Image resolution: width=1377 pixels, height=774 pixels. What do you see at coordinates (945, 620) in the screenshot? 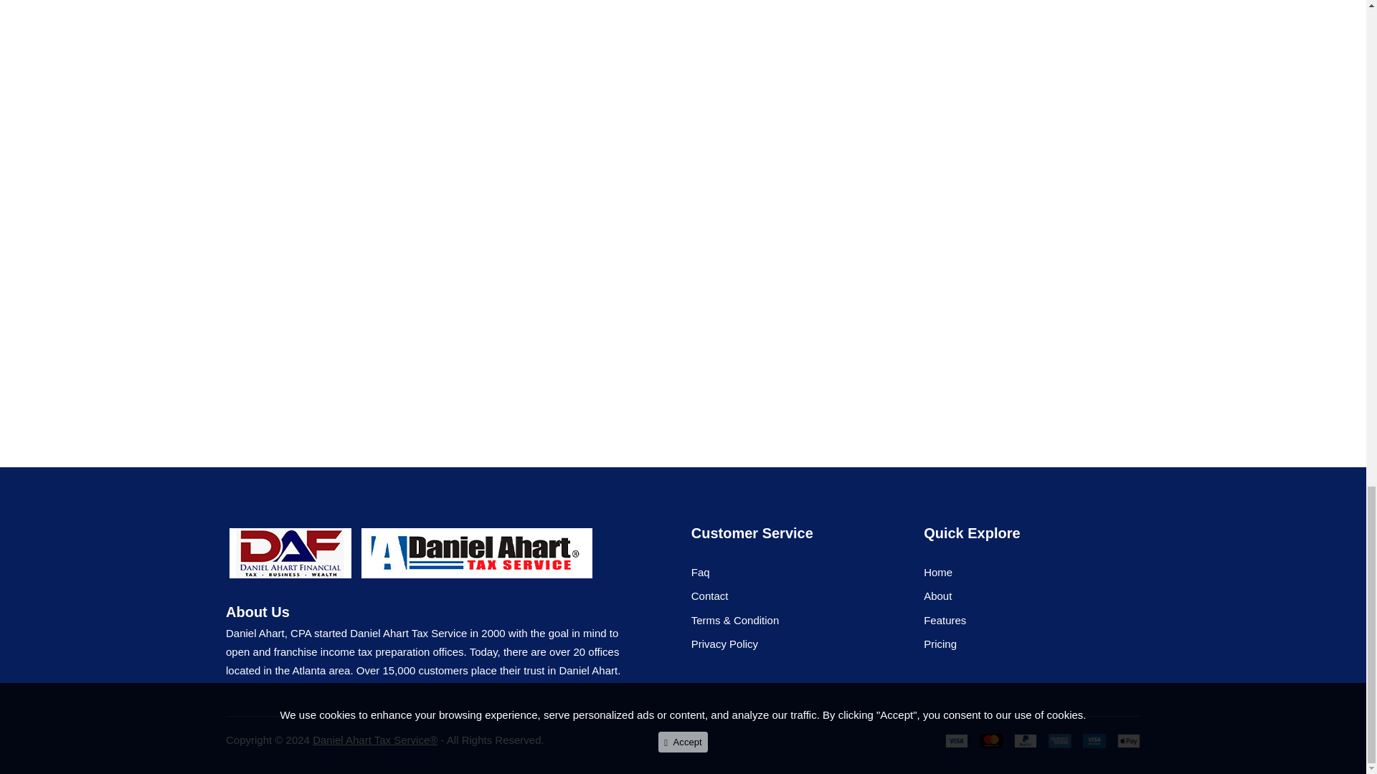
I see `Features` at bounding box center [945, 620].